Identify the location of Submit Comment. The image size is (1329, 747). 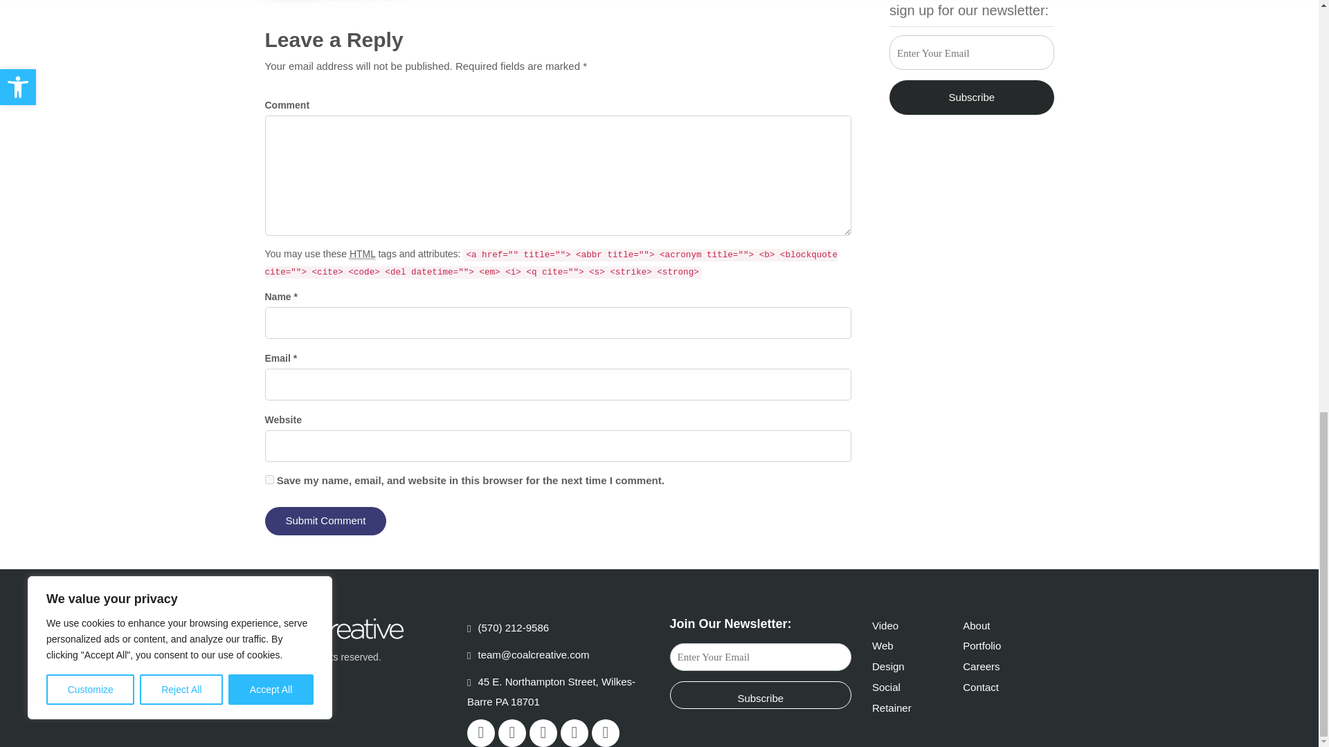
(325, 522).